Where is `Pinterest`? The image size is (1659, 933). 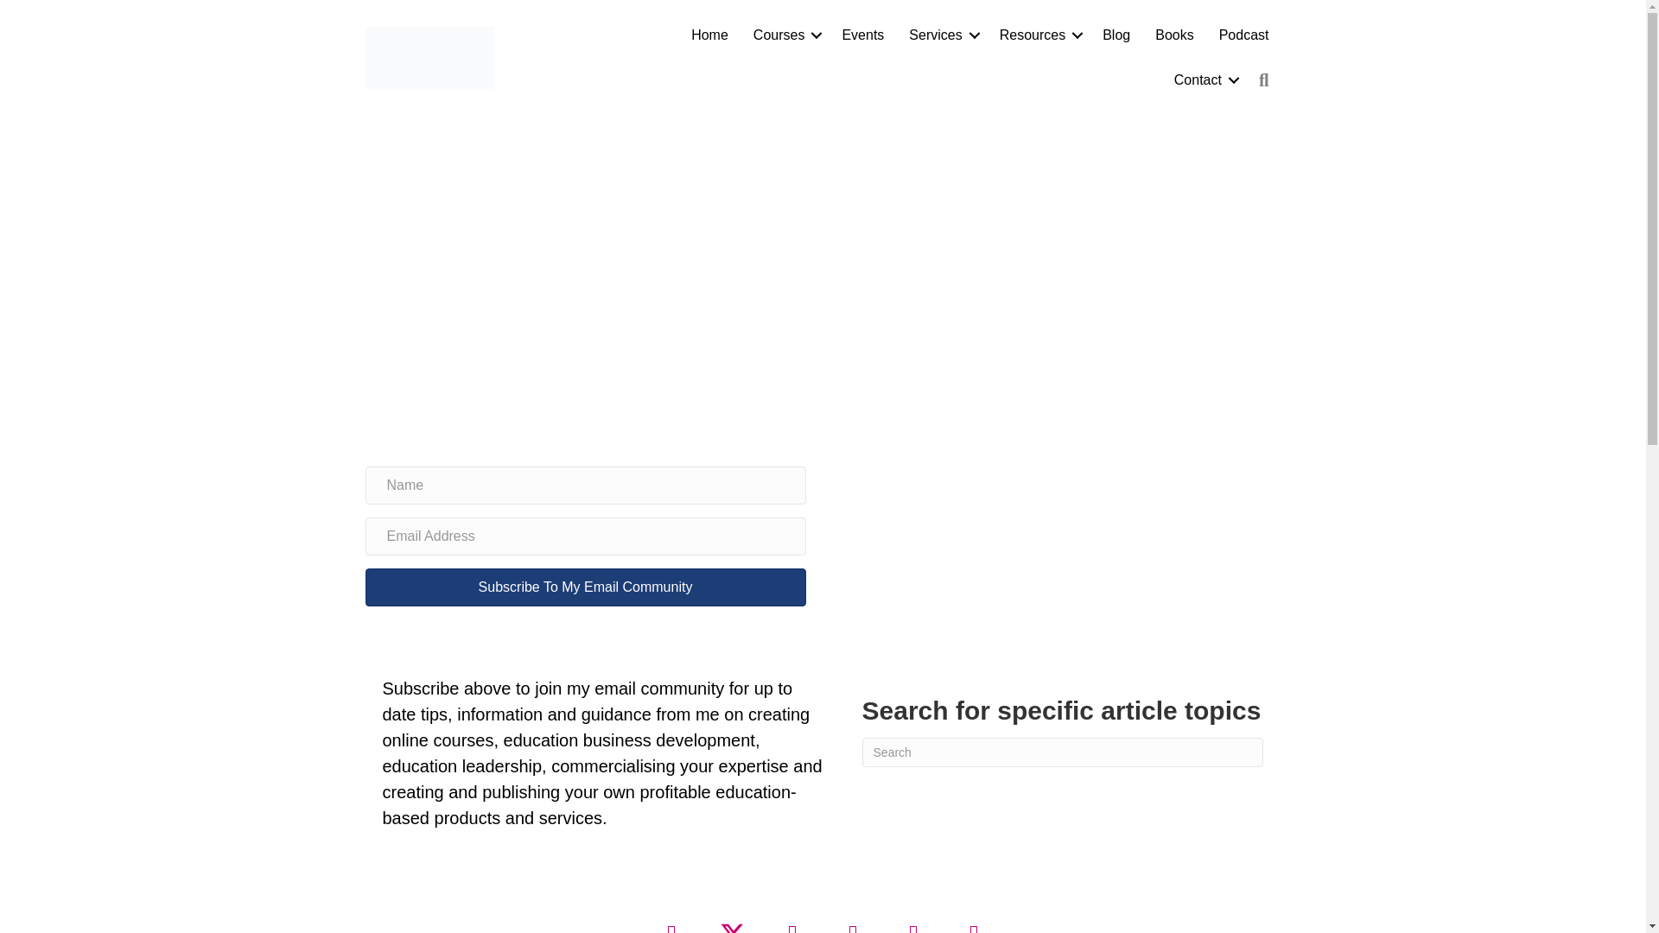 Pinterest is located at coordinates (914, 921).